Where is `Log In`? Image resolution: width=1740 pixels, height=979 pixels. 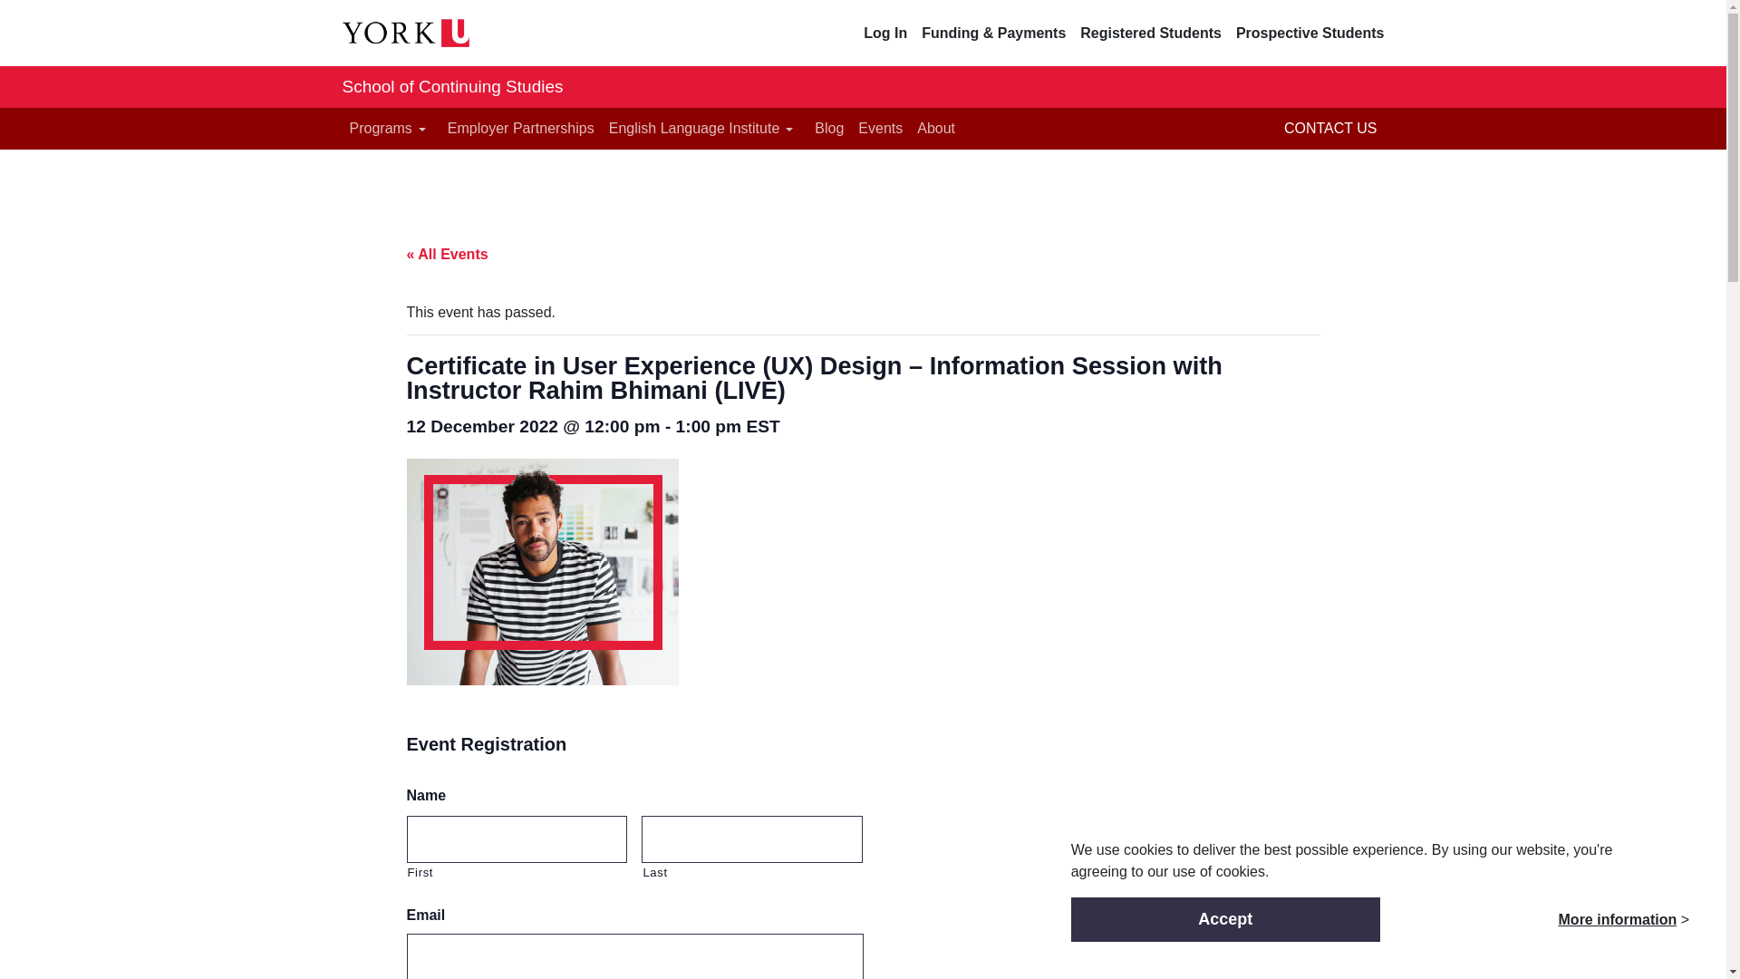
Log In is located at coordinates (884, 33).